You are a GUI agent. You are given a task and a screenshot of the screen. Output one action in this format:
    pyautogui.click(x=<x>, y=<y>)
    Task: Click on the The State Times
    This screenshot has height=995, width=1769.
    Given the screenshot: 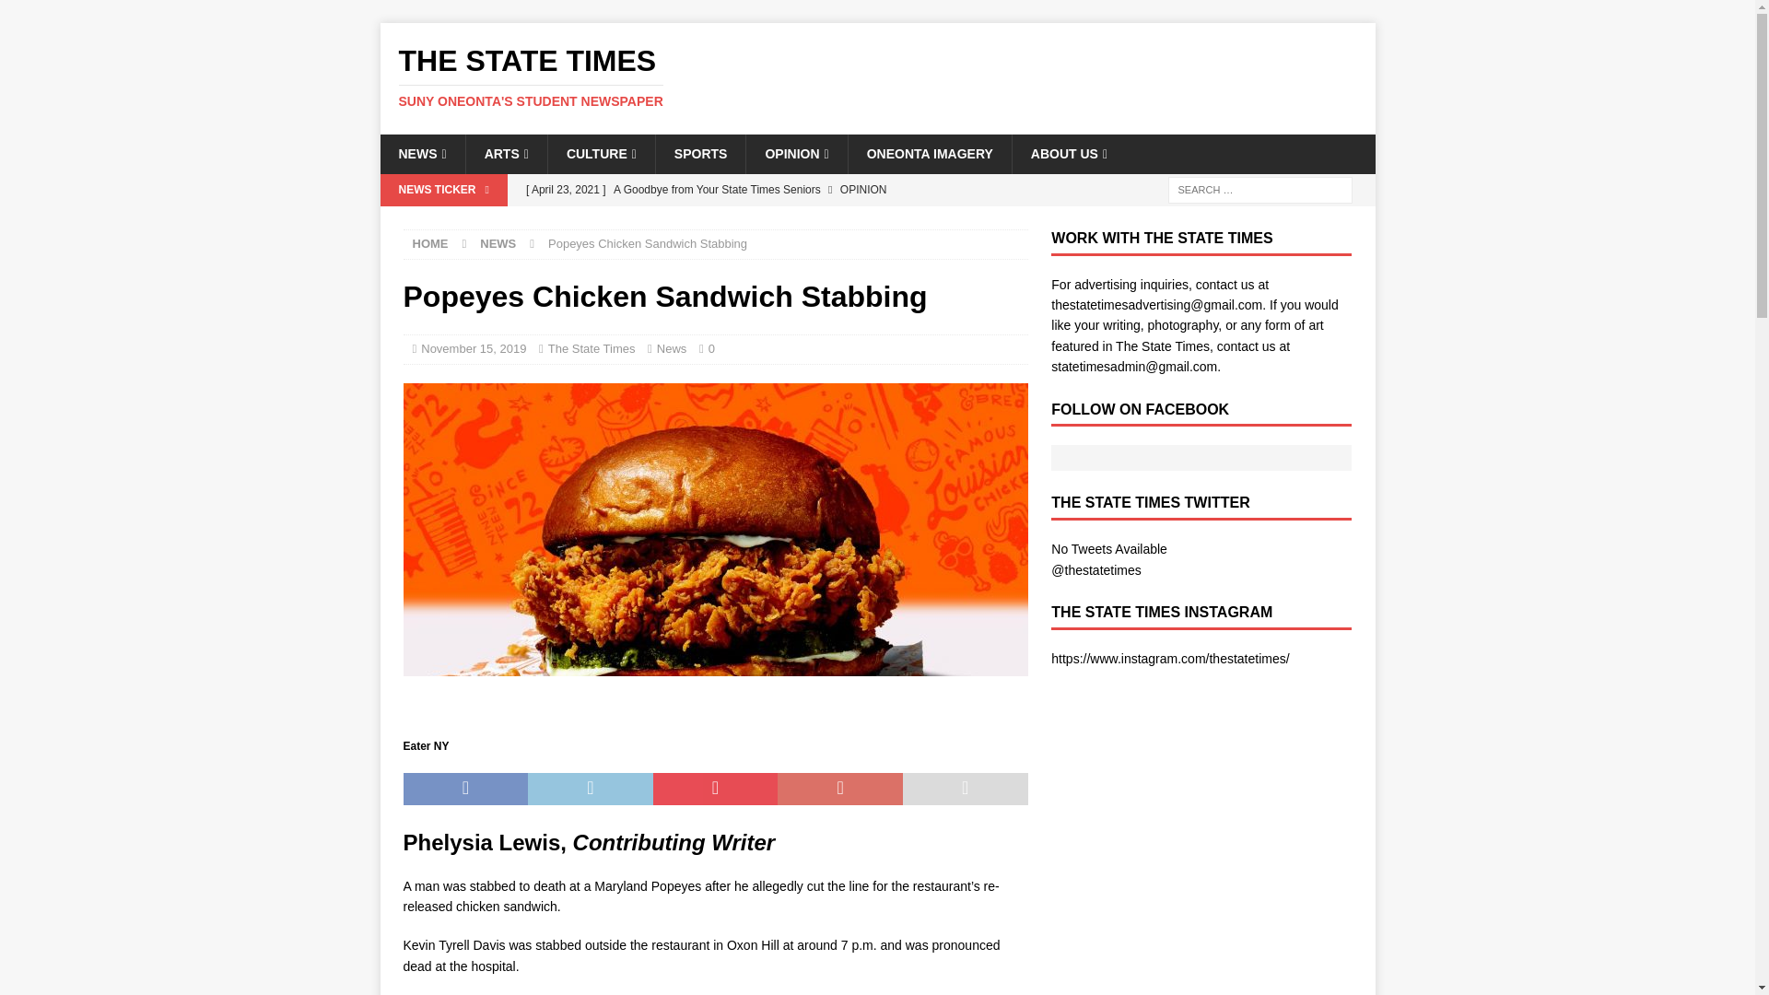 What is the action you would take?
    pyautogui.click(x=877, y=76)
    